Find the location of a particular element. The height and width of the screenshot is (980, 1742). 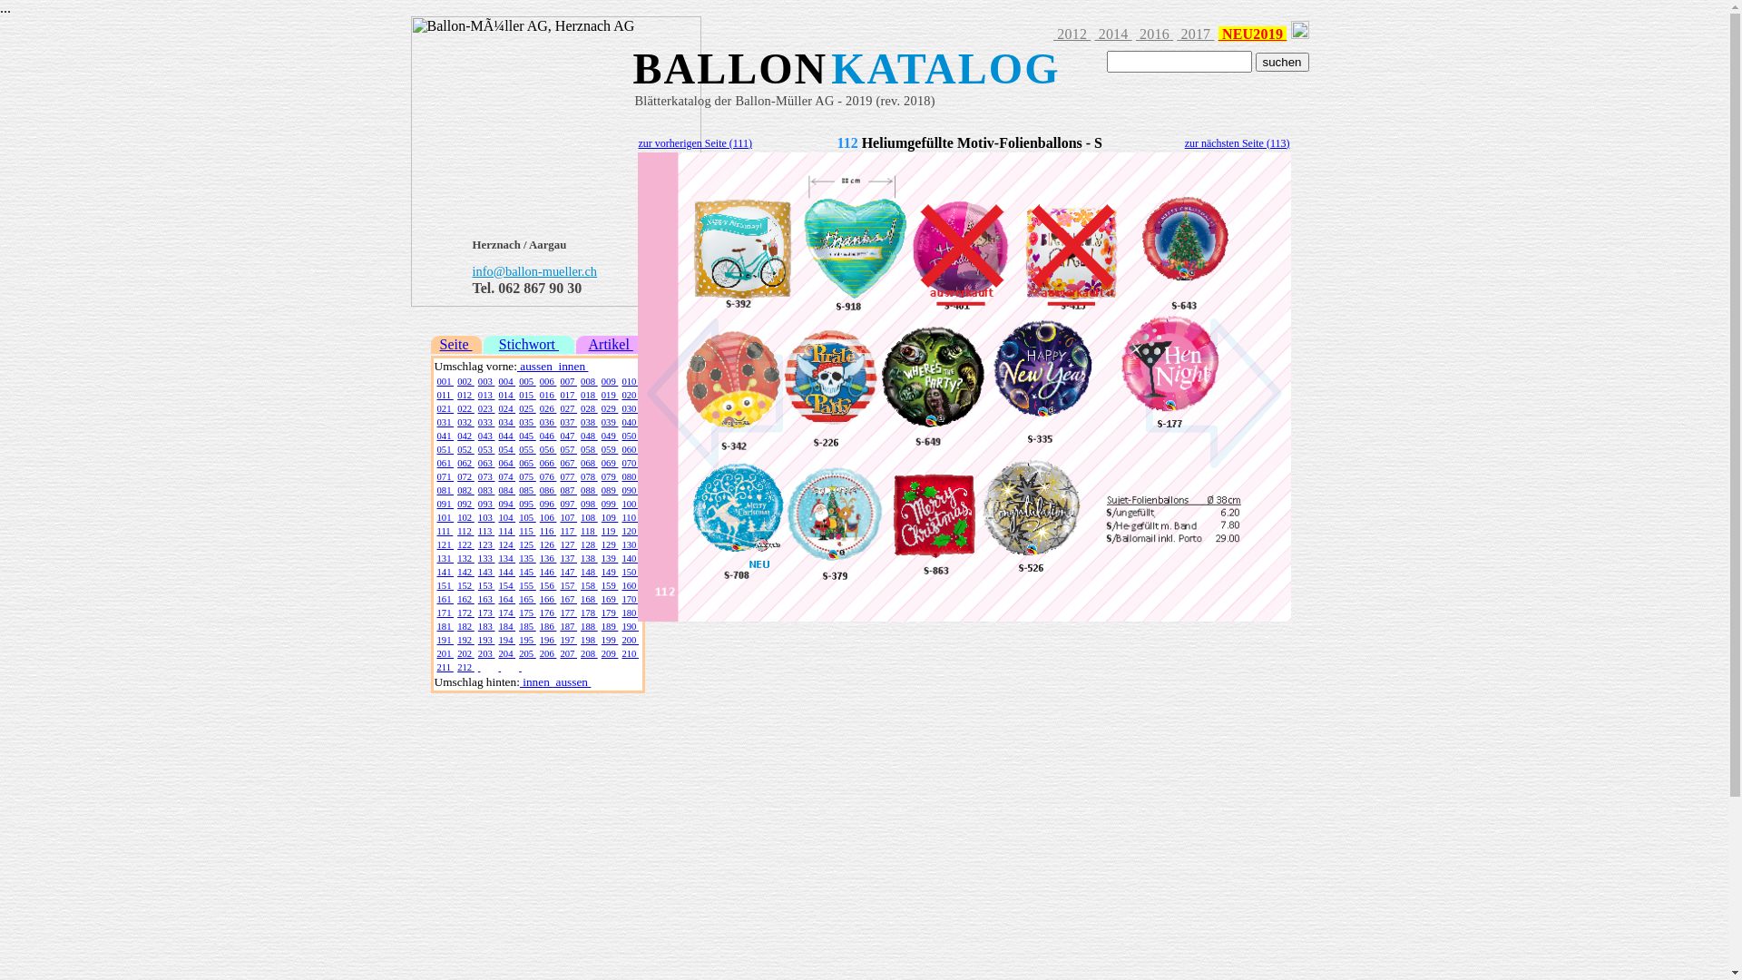

190  is located at coordinates (630, 626).